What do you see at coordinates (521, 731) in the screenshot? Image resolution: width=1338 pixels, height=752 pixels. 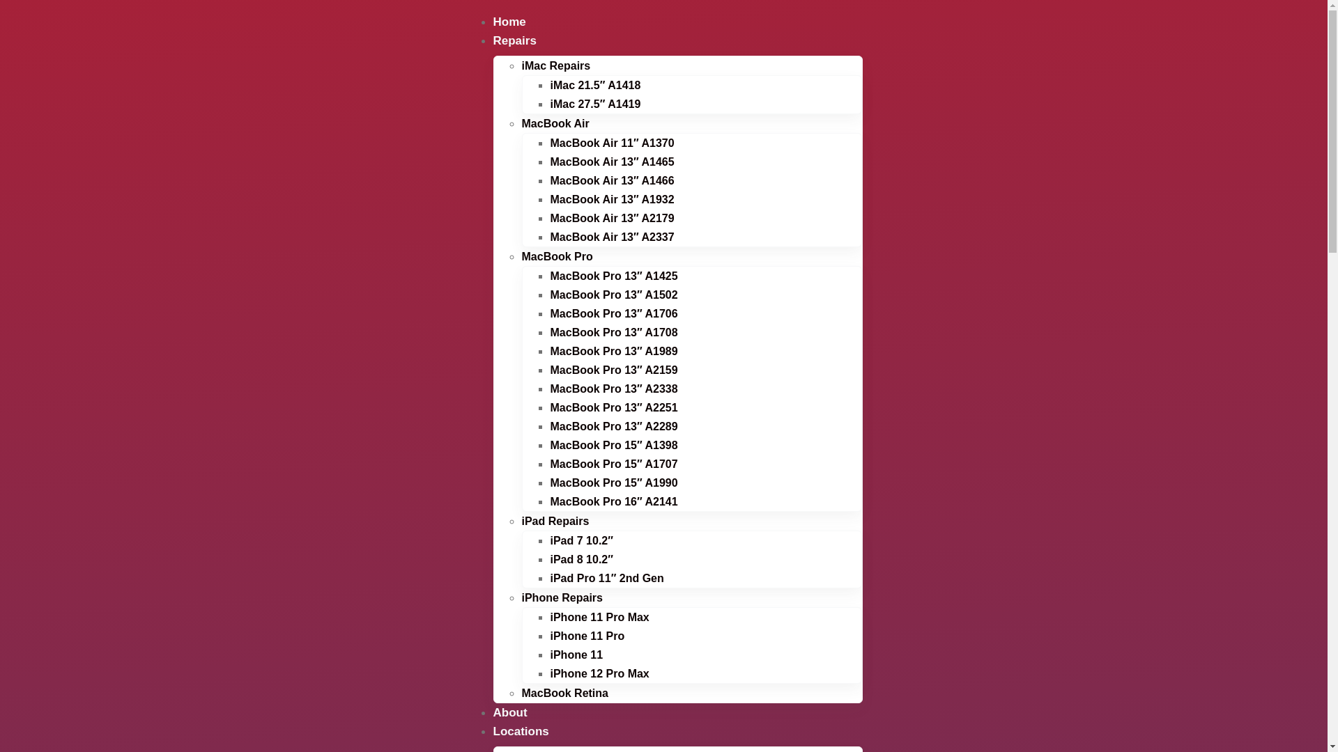 I see `Locations` at bounding box center [521, 731].